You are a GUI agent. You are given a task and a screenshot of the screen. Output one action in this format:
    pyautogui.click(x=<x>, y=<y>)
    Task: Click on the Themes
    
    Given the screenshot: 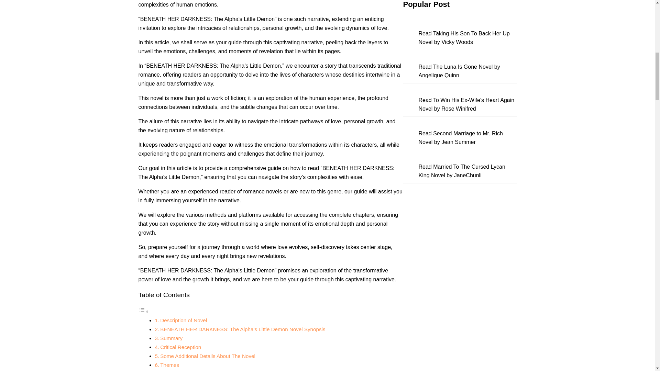 What is the action you would take?
    pyautogui.click(x=169, y=365)
    